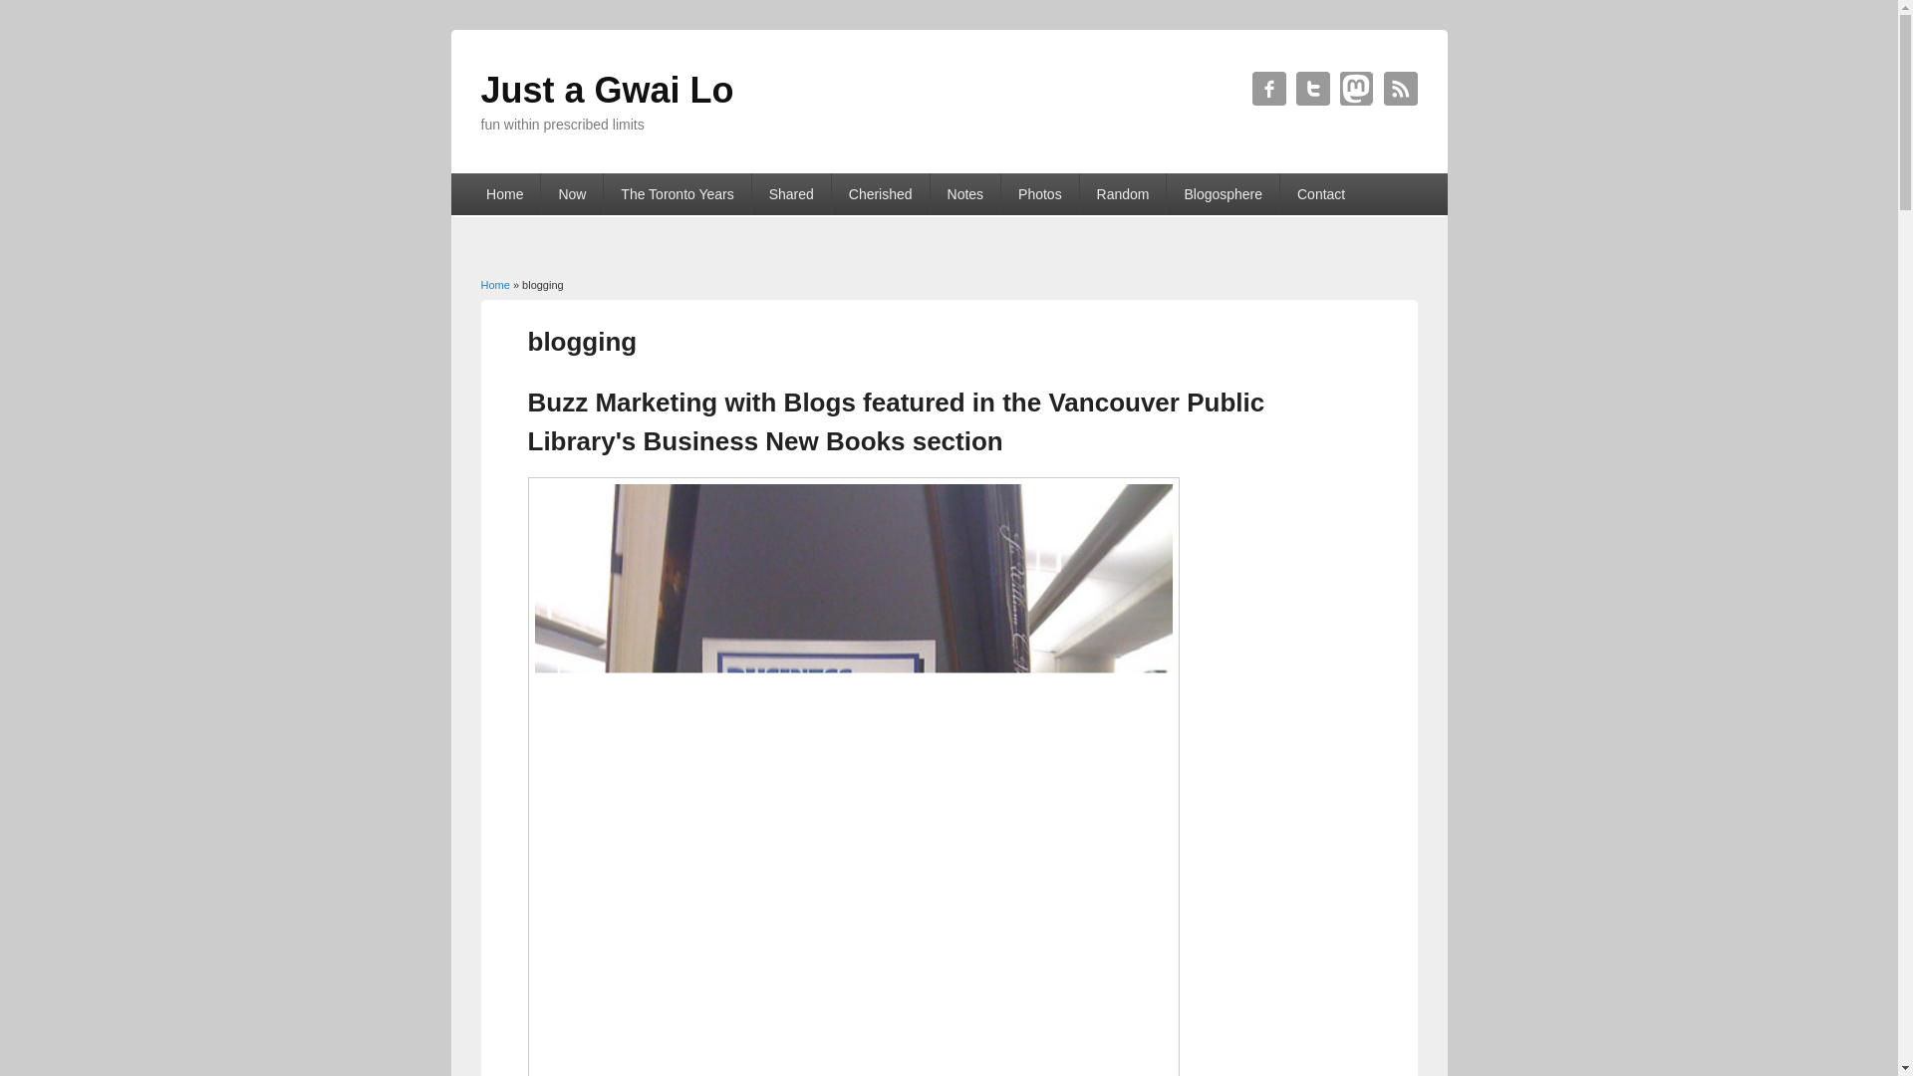  Describe the element at coordinates (1267, 88) in the screenshot. I see `Just a Gwai Lo in Facebook` at that location.